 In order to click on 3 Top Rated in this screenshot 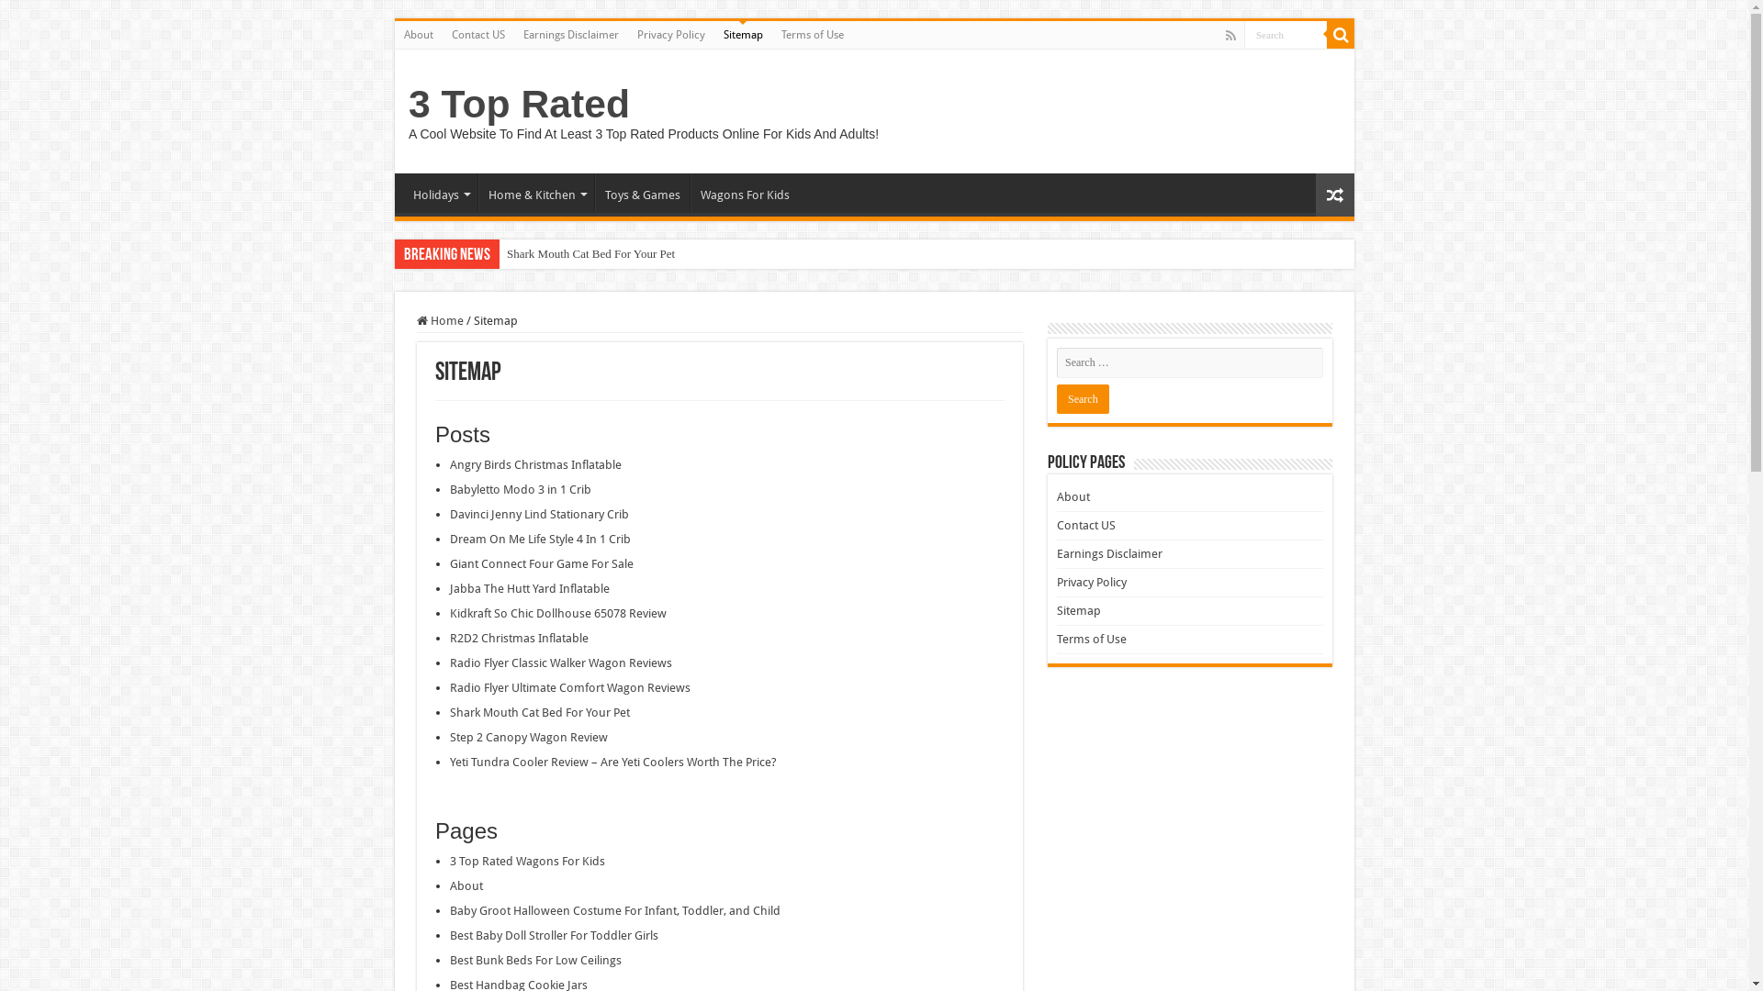, I will do `click(520, 104)`.